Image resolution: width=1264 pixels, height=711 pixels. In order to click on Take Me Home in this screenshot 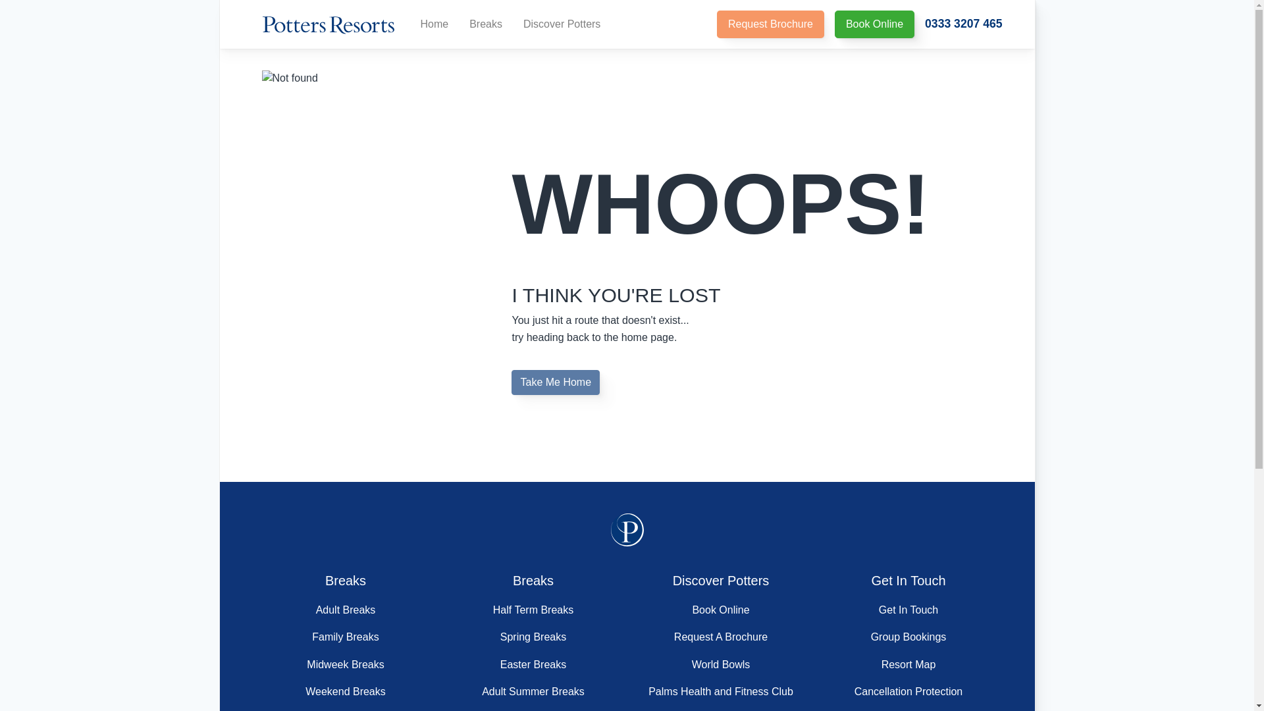, I will do `click(556, 382)`.